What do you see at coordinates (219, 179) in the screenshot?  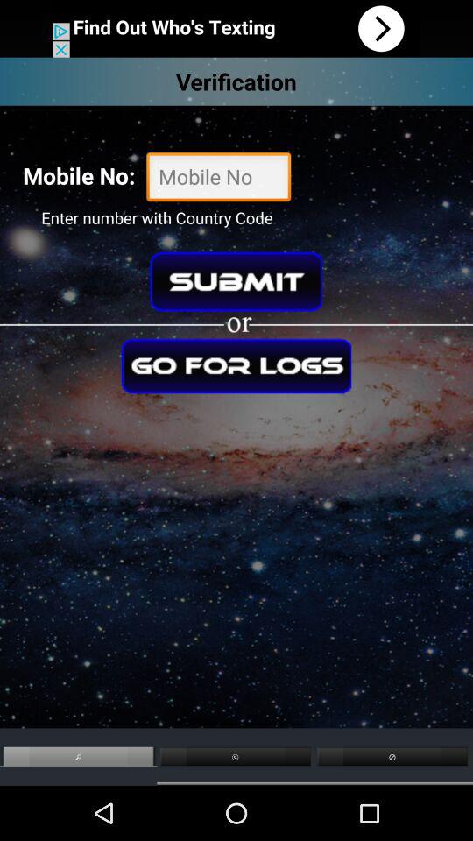 I see `enter mobile number` at bounding box center [219, 179].